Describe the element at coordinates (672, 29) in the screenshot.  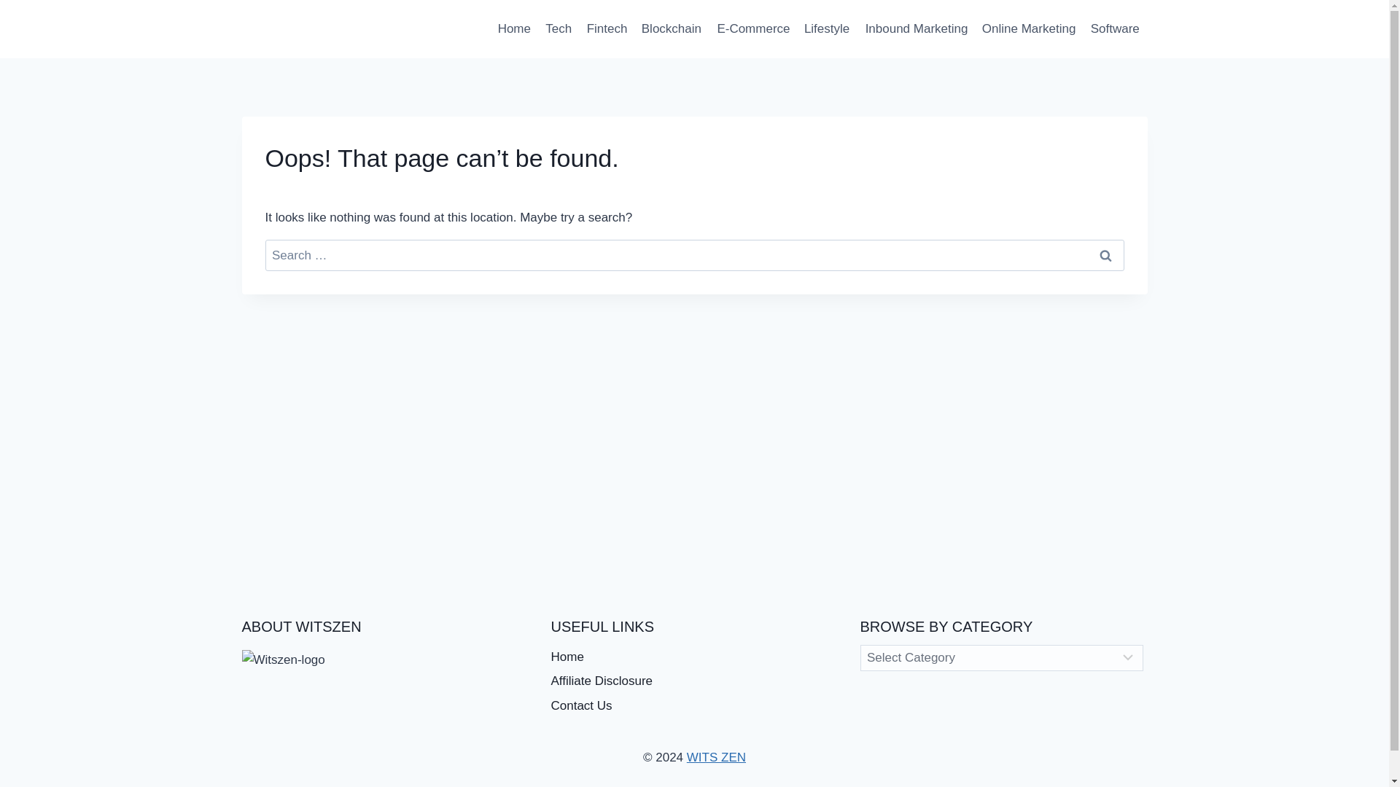
I see `Blockchain` at that location.